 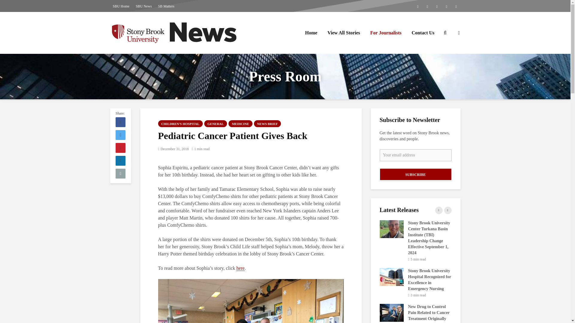 What do you see at coordinates (311, 33) in the screenshot?
I see `Home` at bounding box center [311, 33].